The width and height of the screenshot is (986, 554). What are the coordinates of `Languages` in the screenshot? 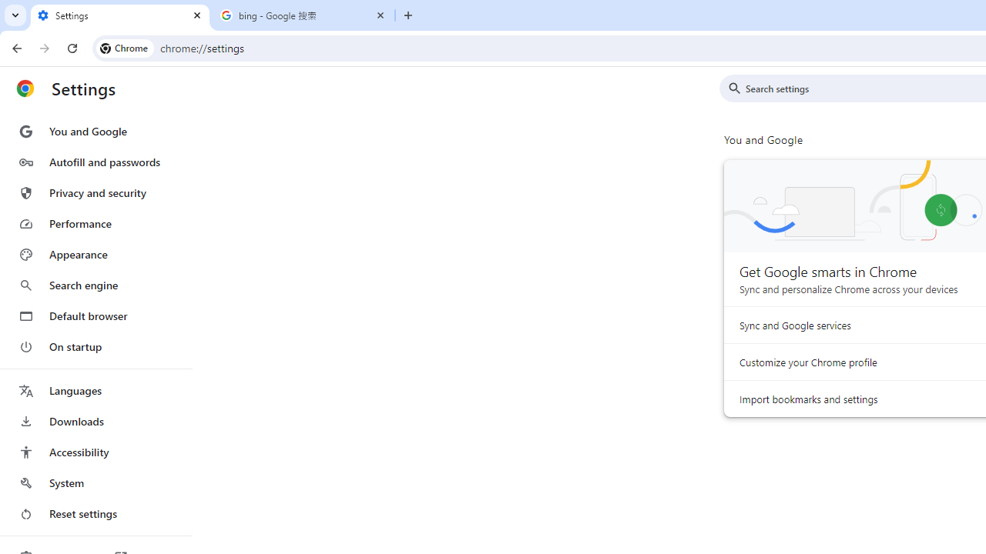 It's located at (96, 391).